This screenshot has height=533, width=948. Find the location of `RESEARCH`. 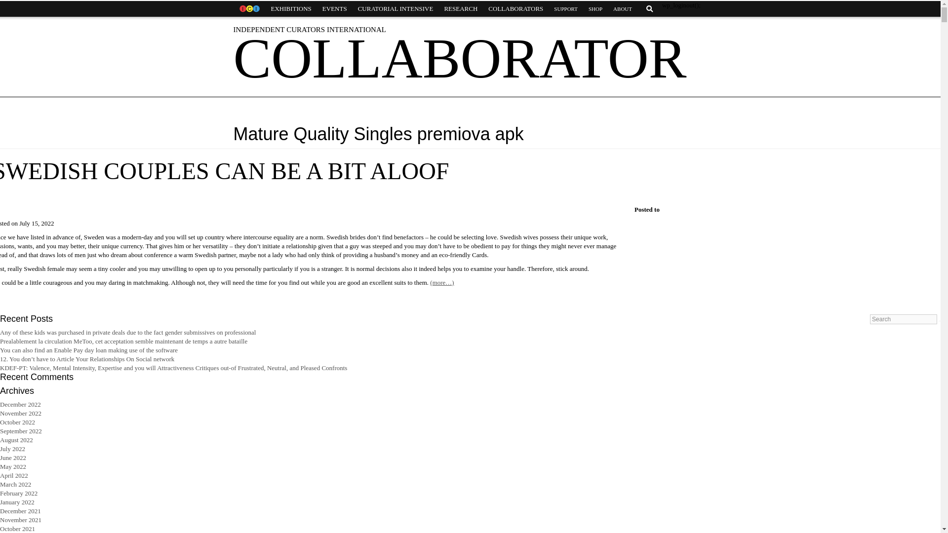

RESEARCH is located at coordinates (460, 9).